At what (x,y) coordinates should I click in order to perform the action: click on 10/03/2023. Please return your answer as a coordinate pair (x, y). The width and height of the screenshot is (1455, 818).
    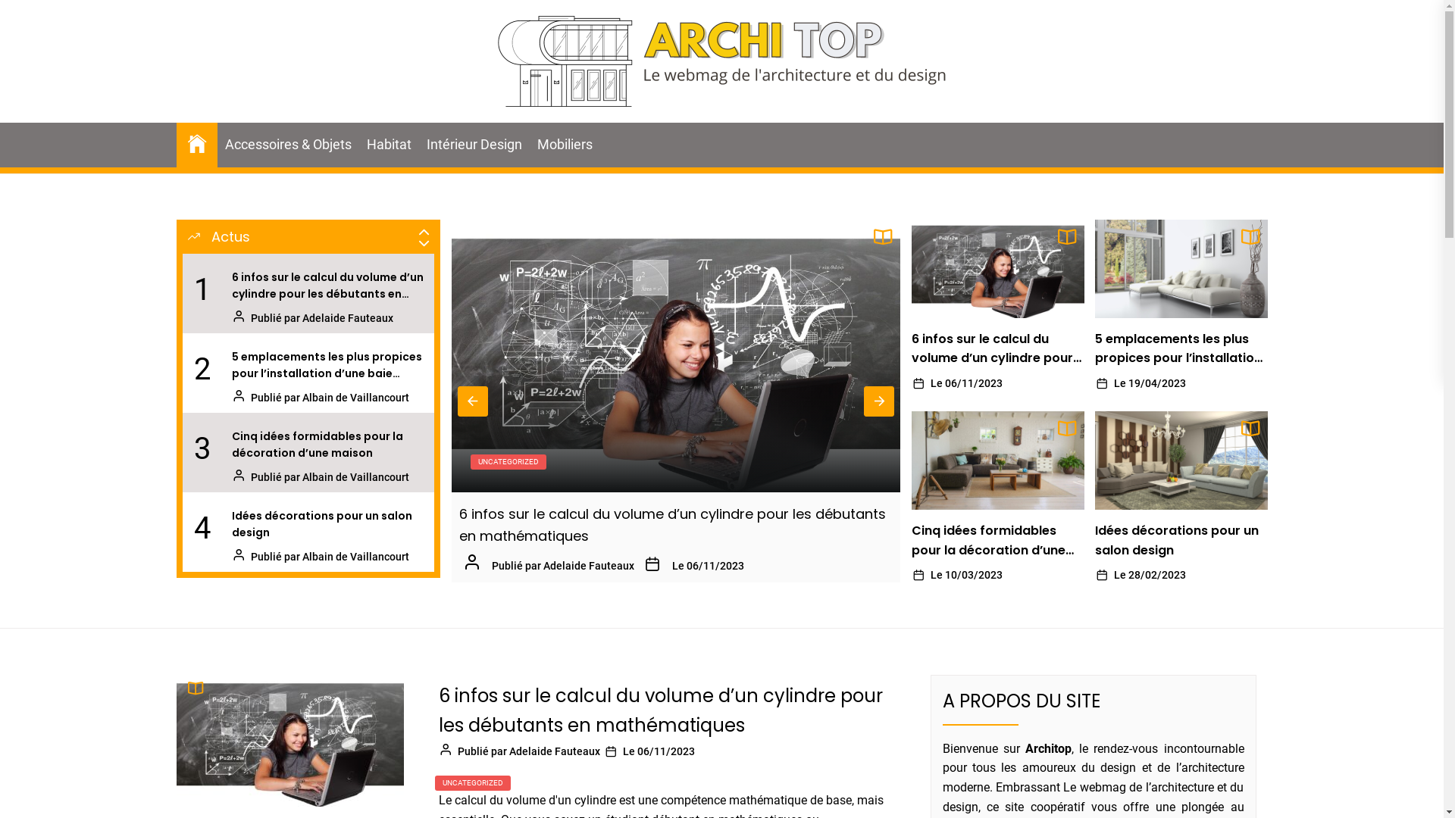
    Looking at the image, I should click on (973, 575).